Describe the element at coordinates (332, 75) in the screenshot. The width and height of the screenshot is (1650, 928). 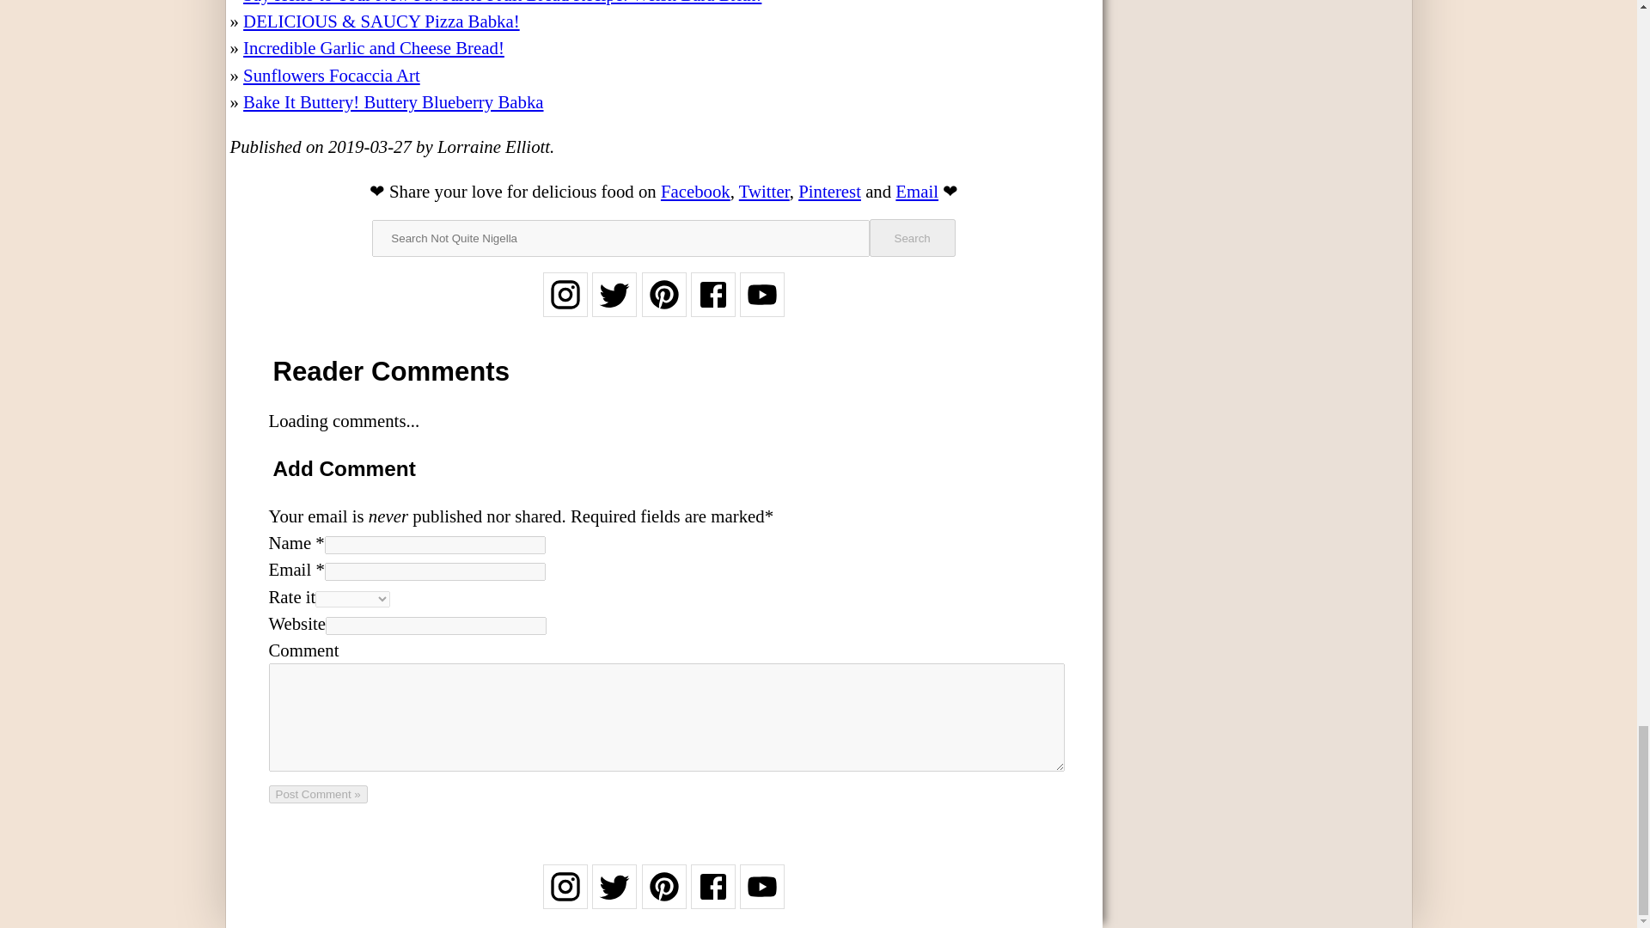
I see `Sunflowers Focaccia Art` at that location.